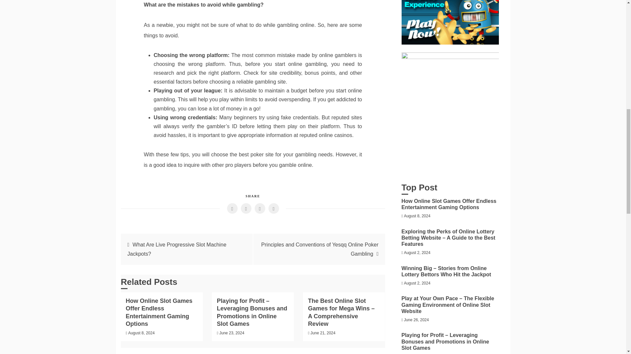 This screenshot has height=354, width=631. I want to click on Principles and Conventions of Yesqq Online Poker Gambling, so click(320, 249).